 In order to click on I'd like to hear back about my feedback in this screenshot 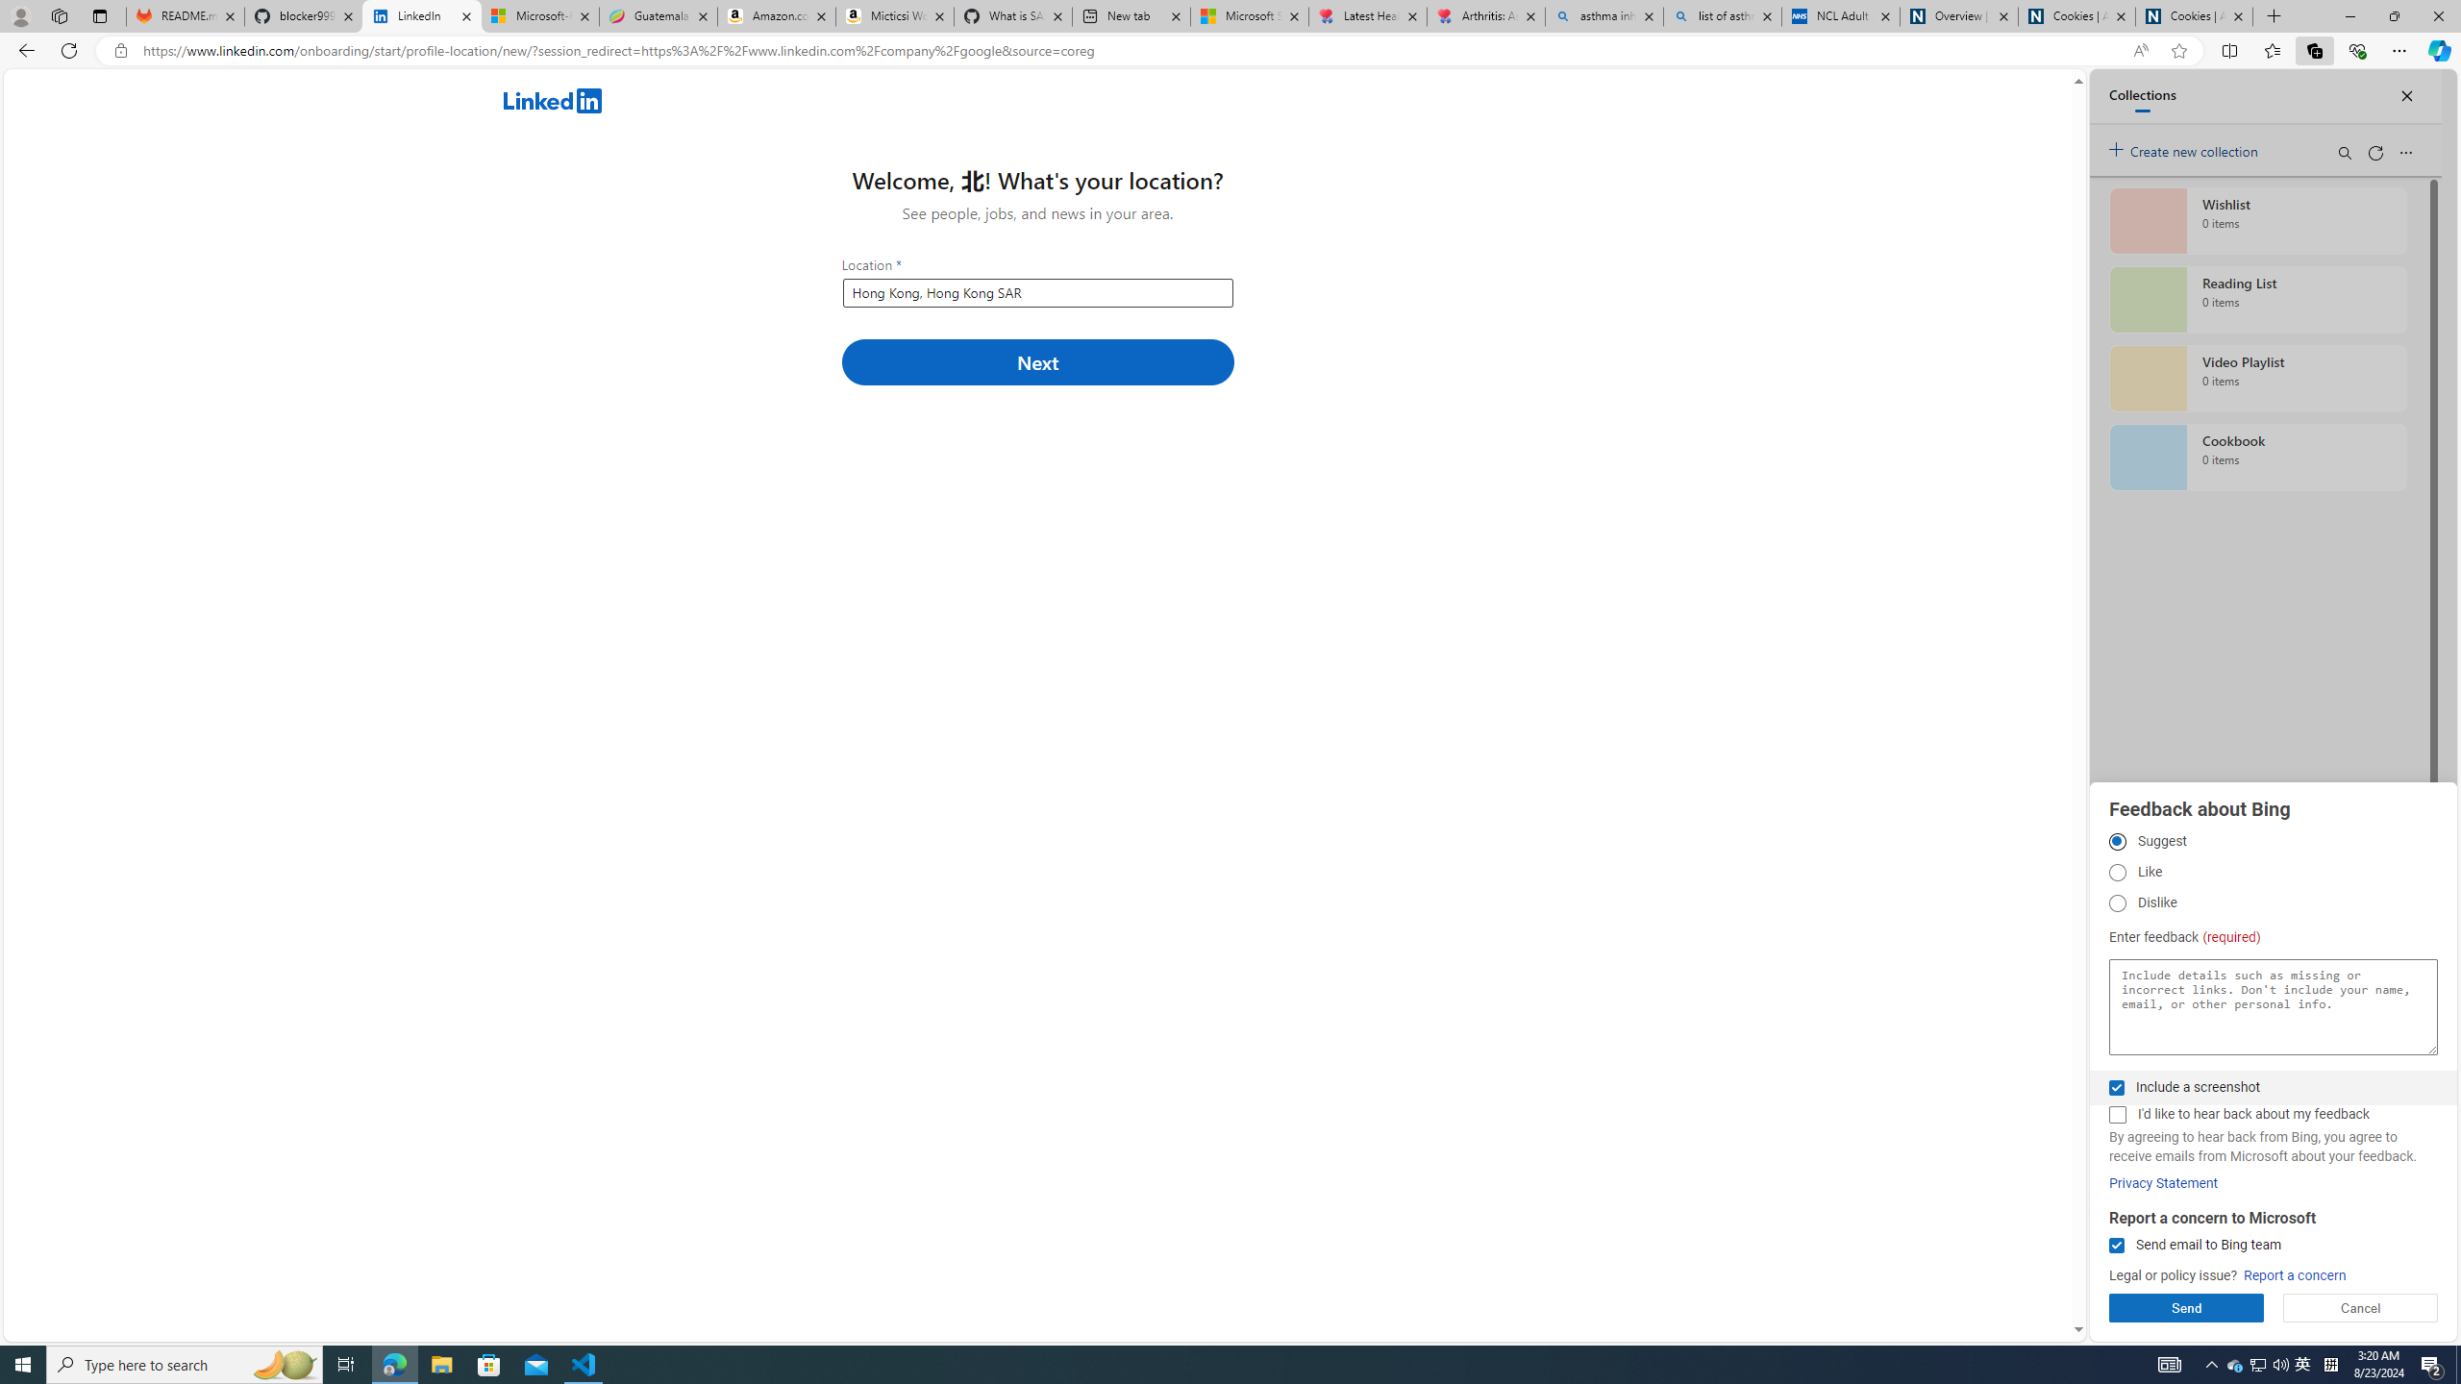, I will do `click(2117, 1115)`.